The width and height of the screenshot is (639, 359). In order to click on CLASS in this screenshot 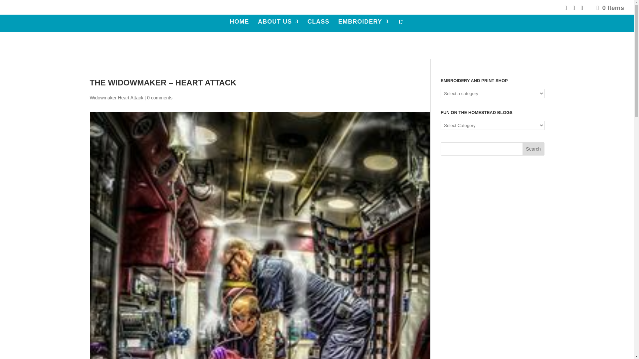, I will do `click(318, 26)`.